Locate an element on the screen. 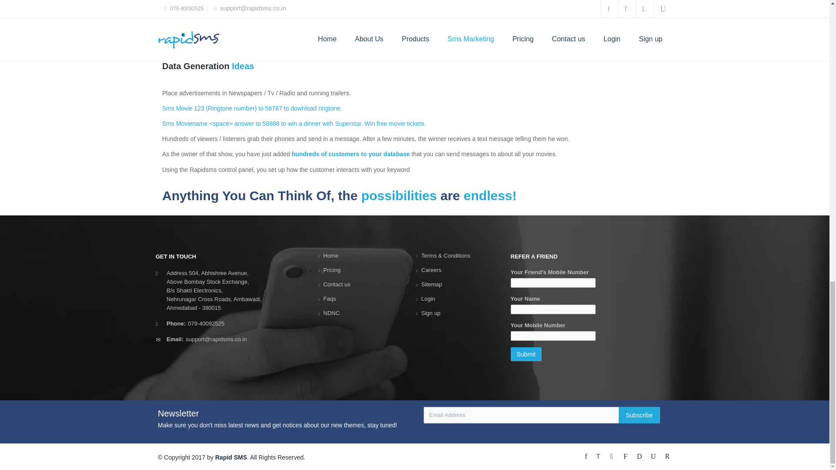  Flickr is located at coordinates (627, 455).